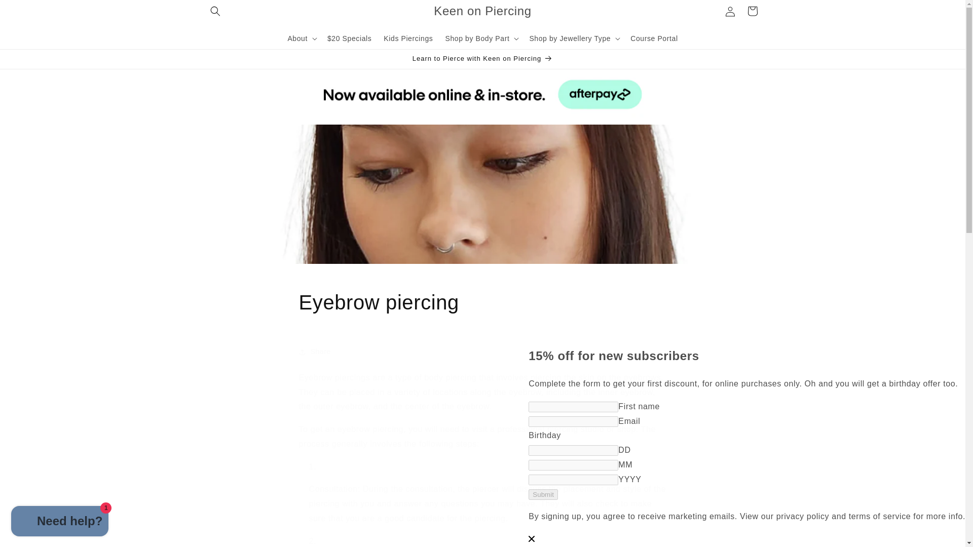 This screenshot has width=973, height=547. Describe the element at coordinates (60, 522) in the screenshot. I see `Shopify online store chat` at that location.